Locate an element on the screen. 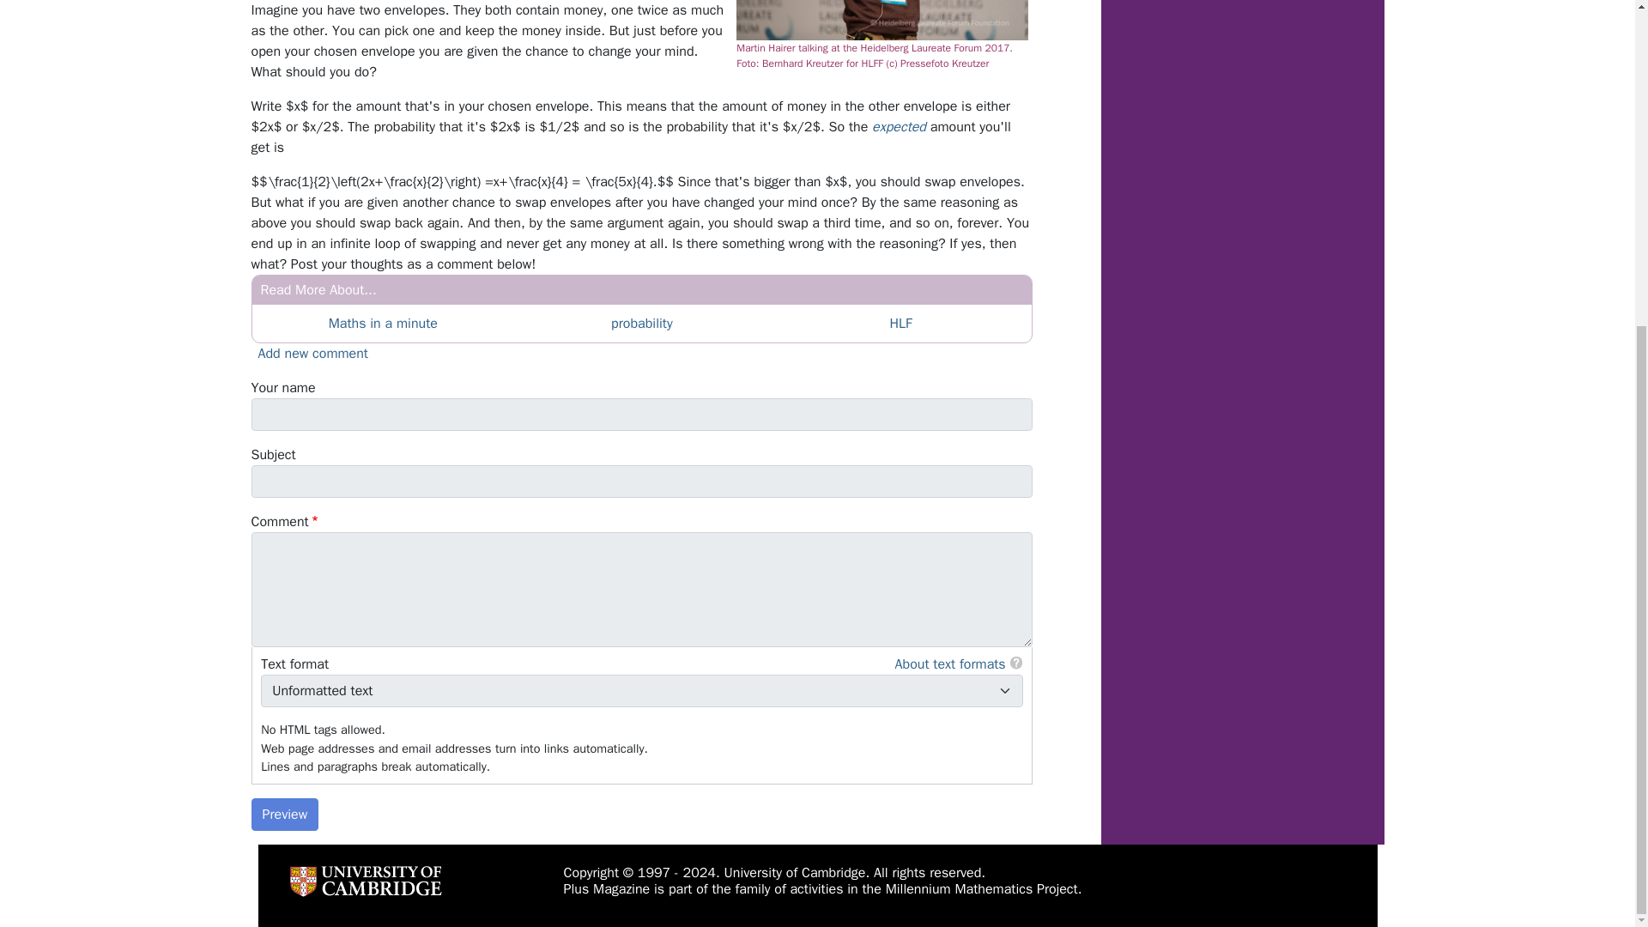 Image resolution: width=1648 pixels, height=927 pixels. Share your thoughts and opinions. is located at coordinates (312, 354).